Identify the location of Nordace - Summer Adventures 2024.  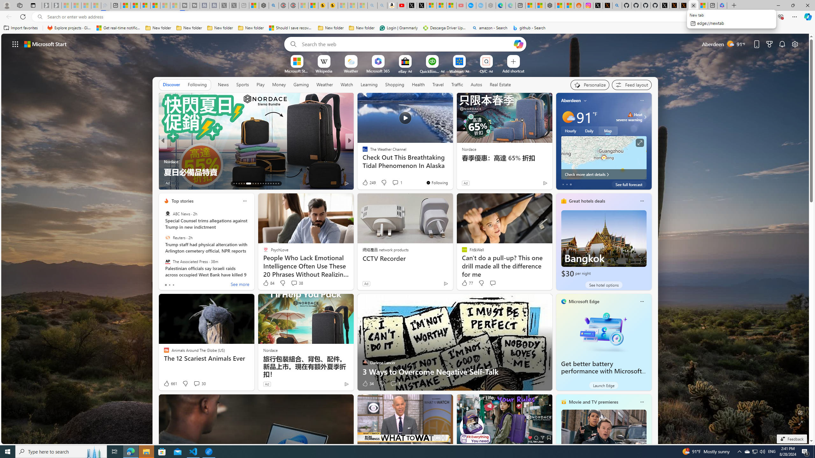
(264, 5).